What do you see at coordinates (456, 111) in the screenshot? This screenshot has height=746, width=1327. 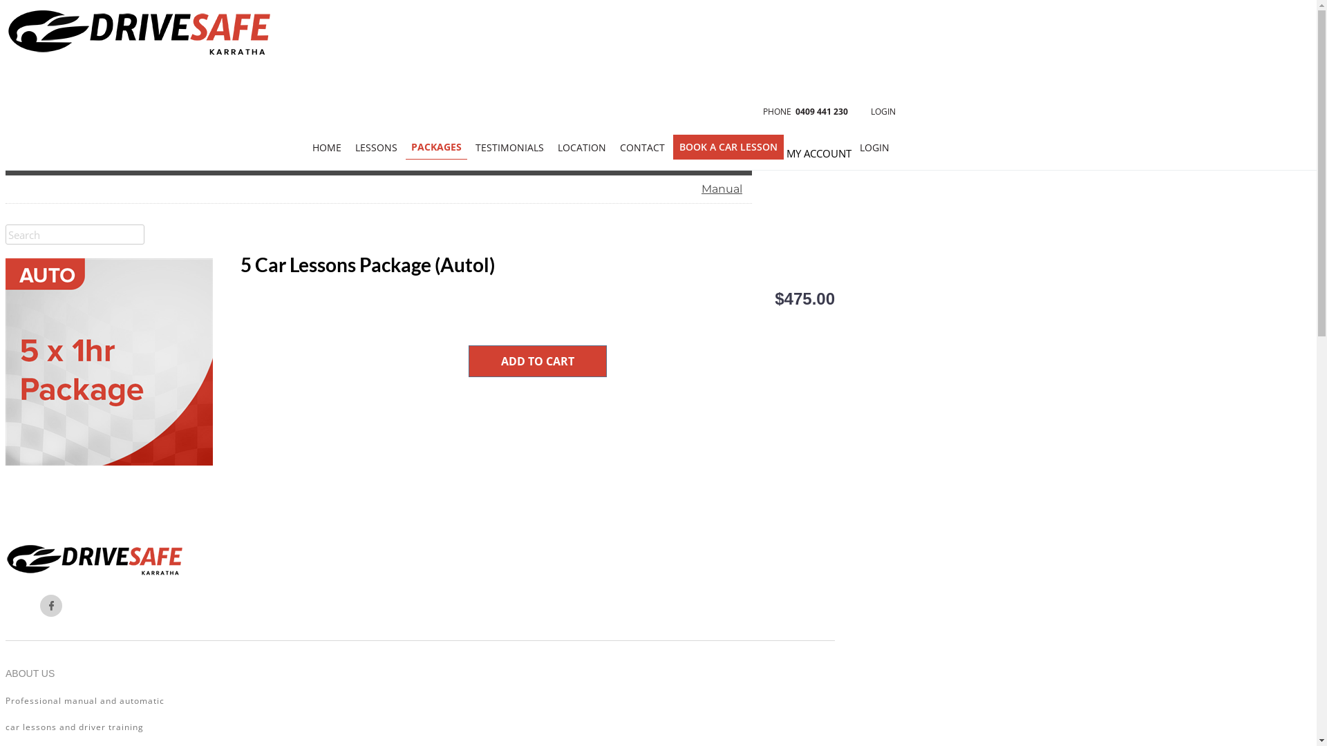 I see `BOOK NOW` at bounding box center [456, 111].